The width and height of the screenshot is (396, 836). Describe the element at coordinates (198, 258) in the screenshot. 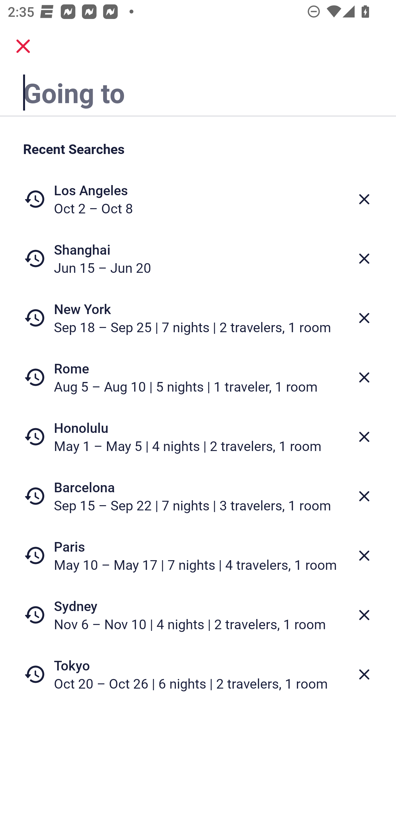

I see `Shanghai Jun 15 – Jun 20` at that location.